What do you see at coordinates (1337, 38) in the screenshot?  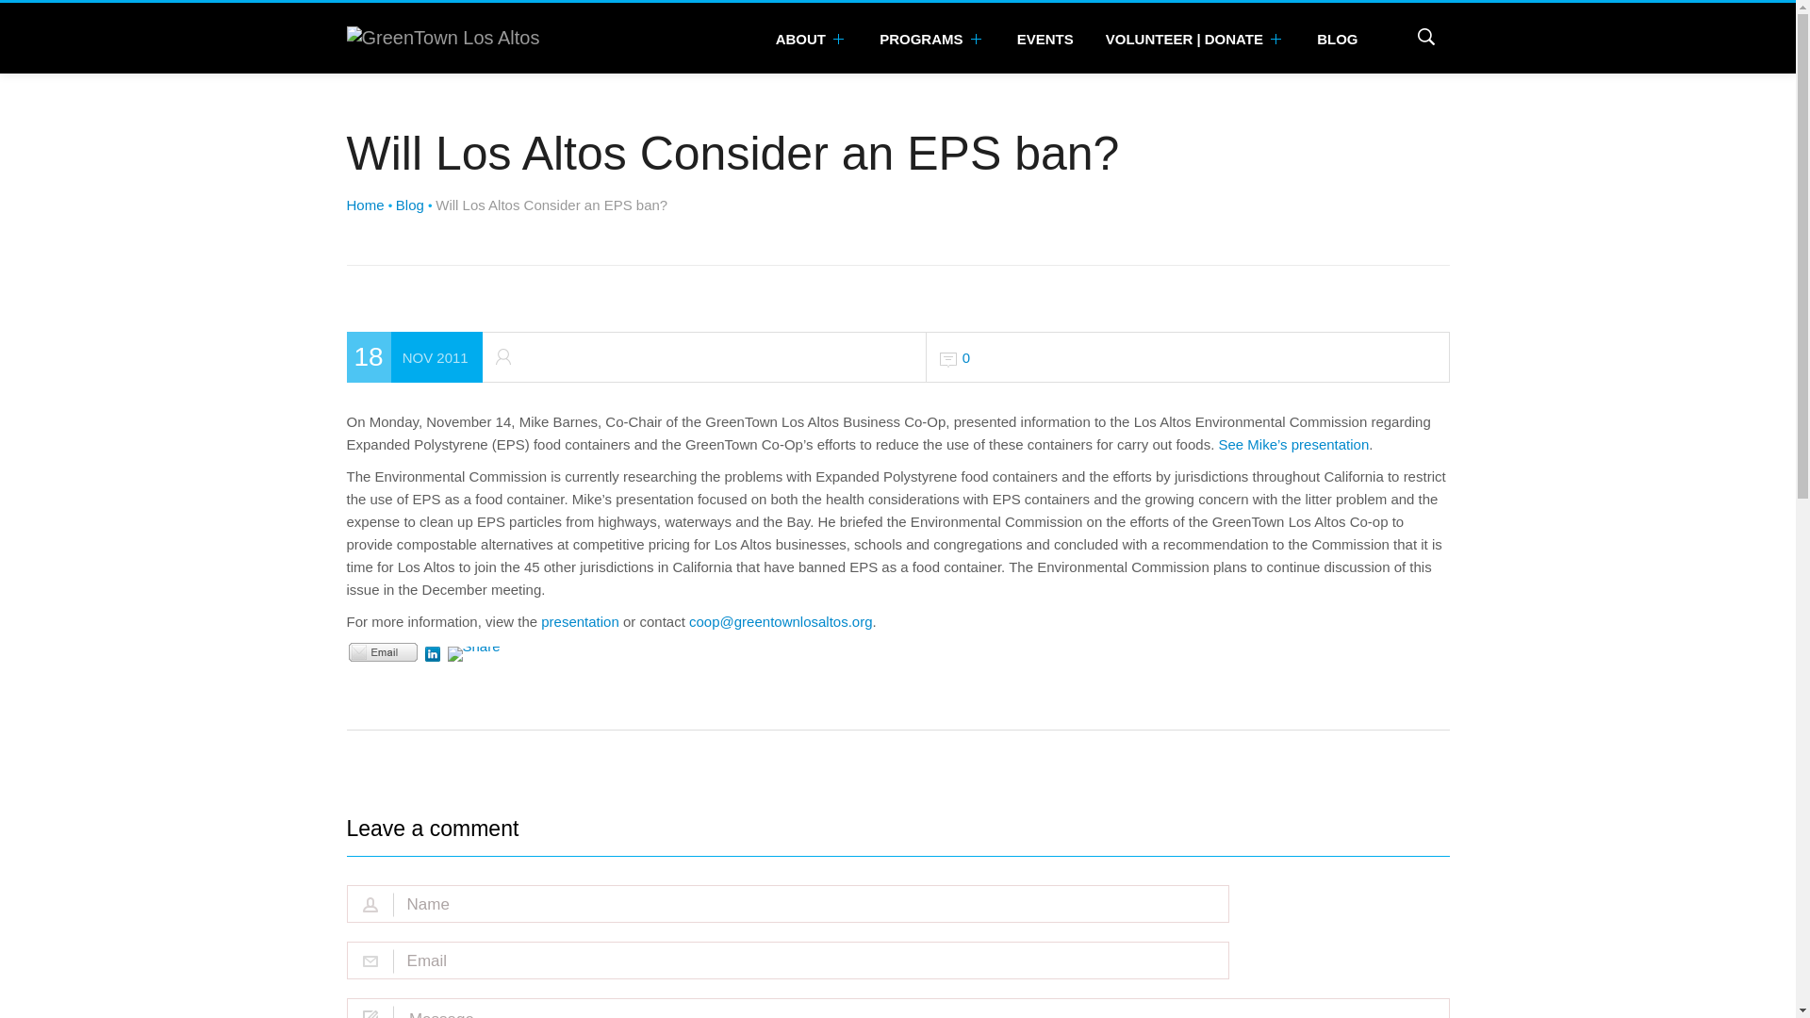 I see `BLOG` at bounding box center [1337, 38].